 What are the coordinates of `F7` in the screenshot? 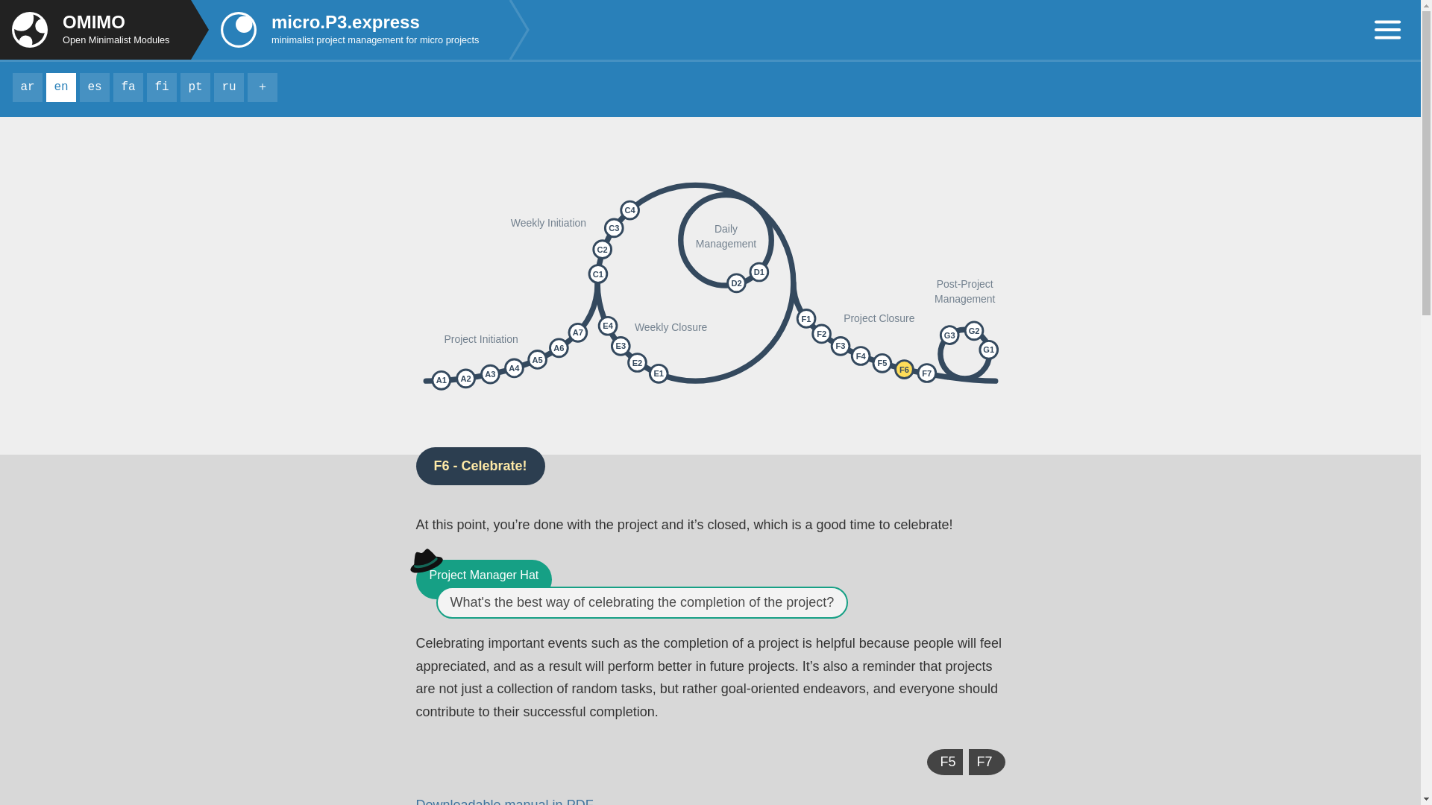 It's located at (104, 30).